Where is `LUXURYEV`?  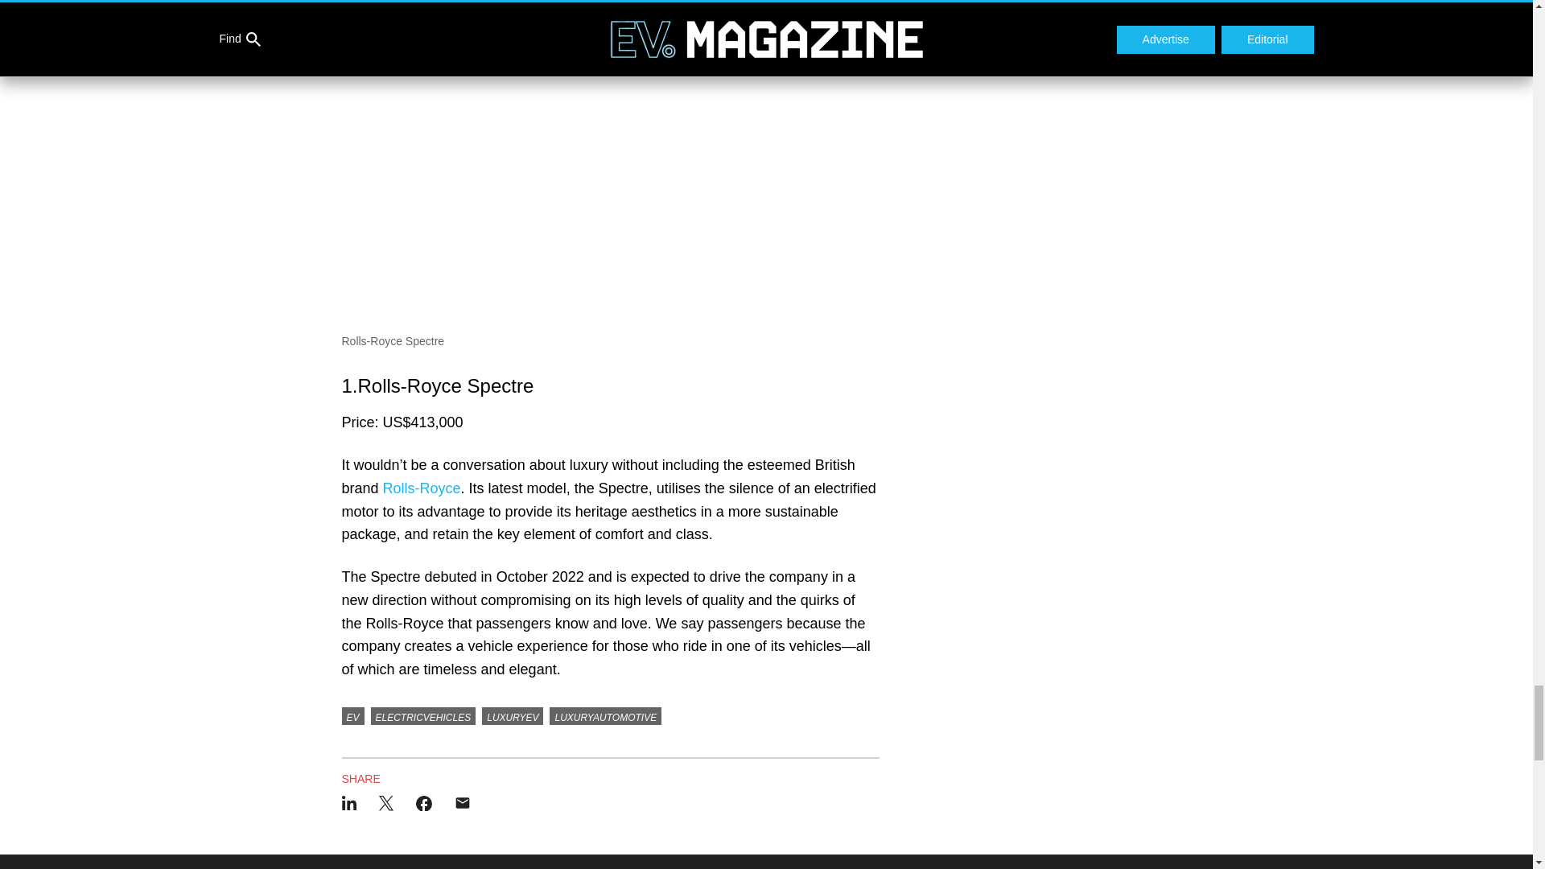
LUXURYEV is located at coordinates (513, 716).